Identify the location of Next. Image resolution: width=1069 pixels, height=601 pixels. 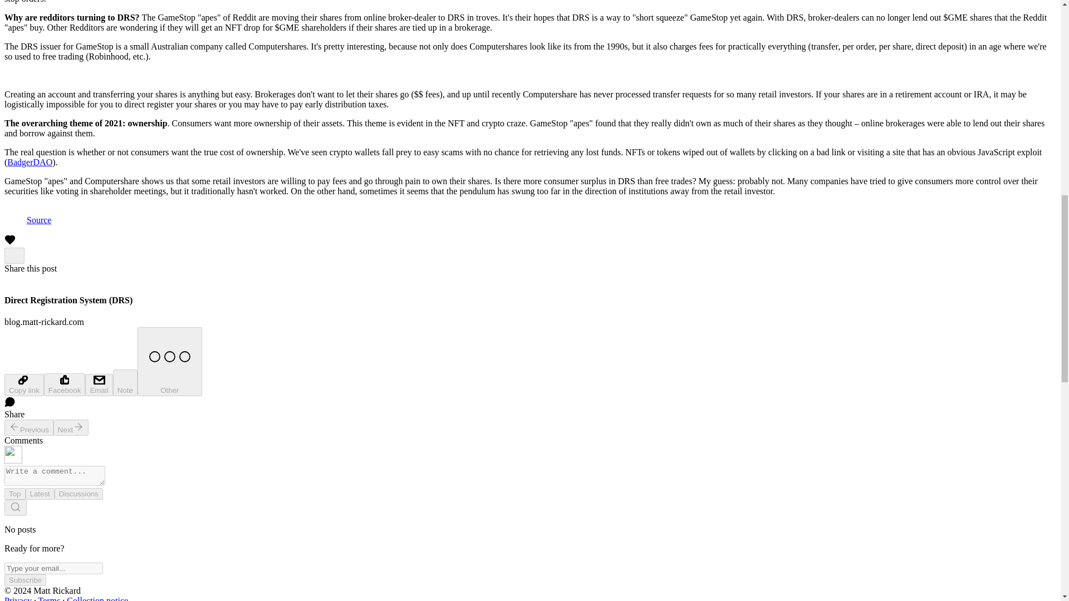
(71, 427).